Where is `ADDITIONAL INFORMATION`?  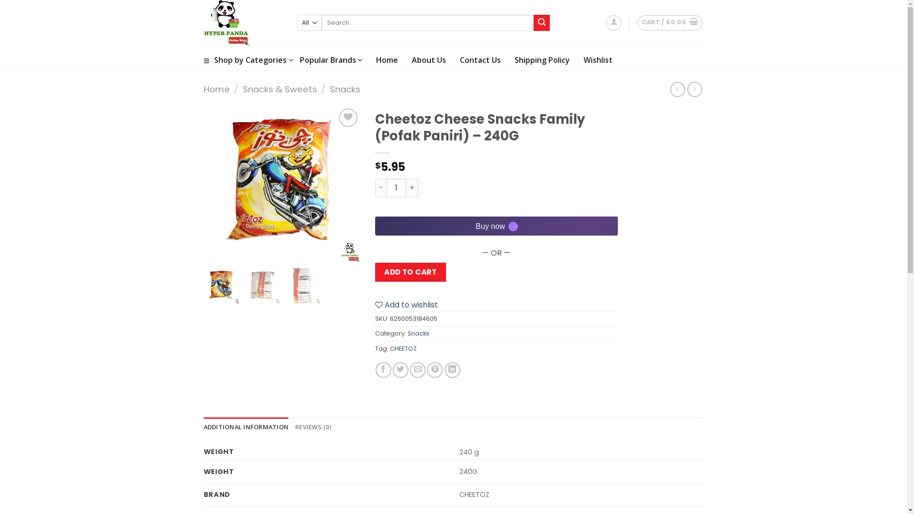 ADDITIONAL INFORMATION is located at coordinates (247, 427).